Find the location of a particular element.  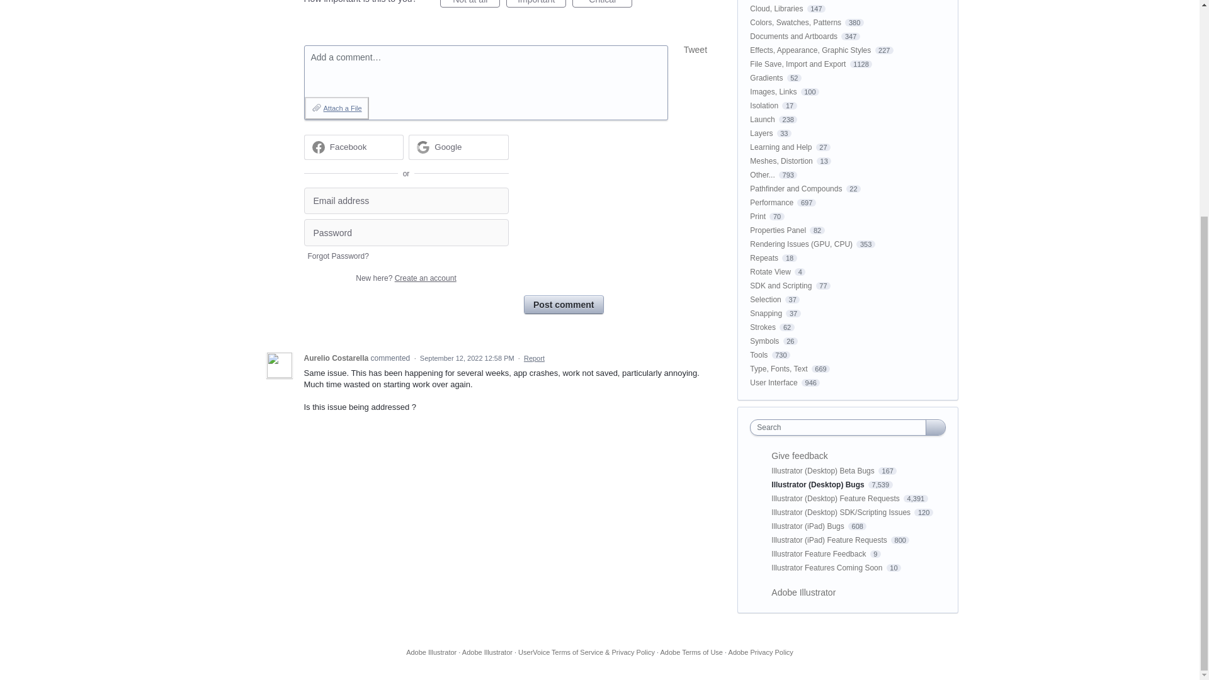

New here? Create an account is located at coordinates (406, 278).